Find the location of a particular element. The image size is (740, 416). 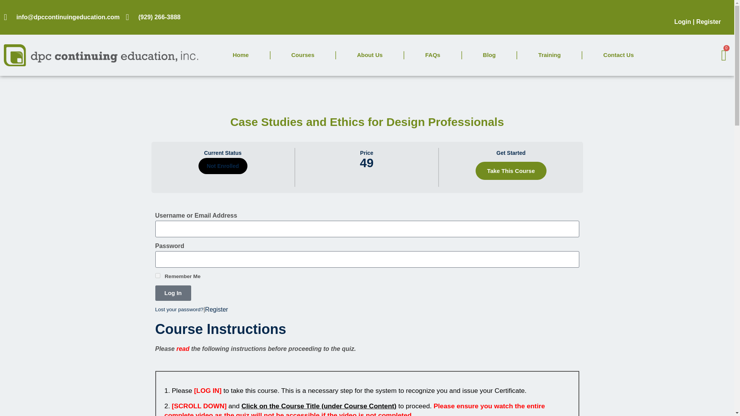

FAQs is located at coordinates (433, 55).